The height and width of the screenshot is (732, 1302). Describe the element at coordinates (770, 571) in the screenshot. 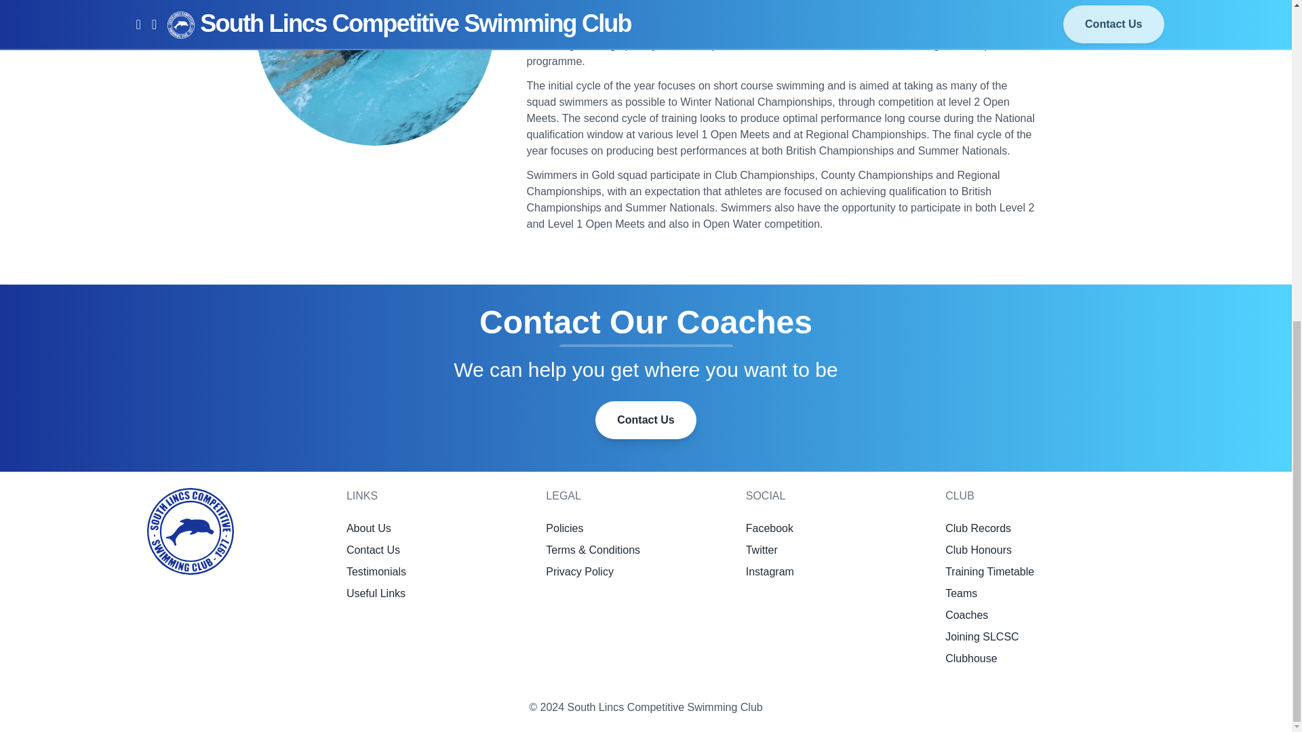

I see `Instagram` at that location.